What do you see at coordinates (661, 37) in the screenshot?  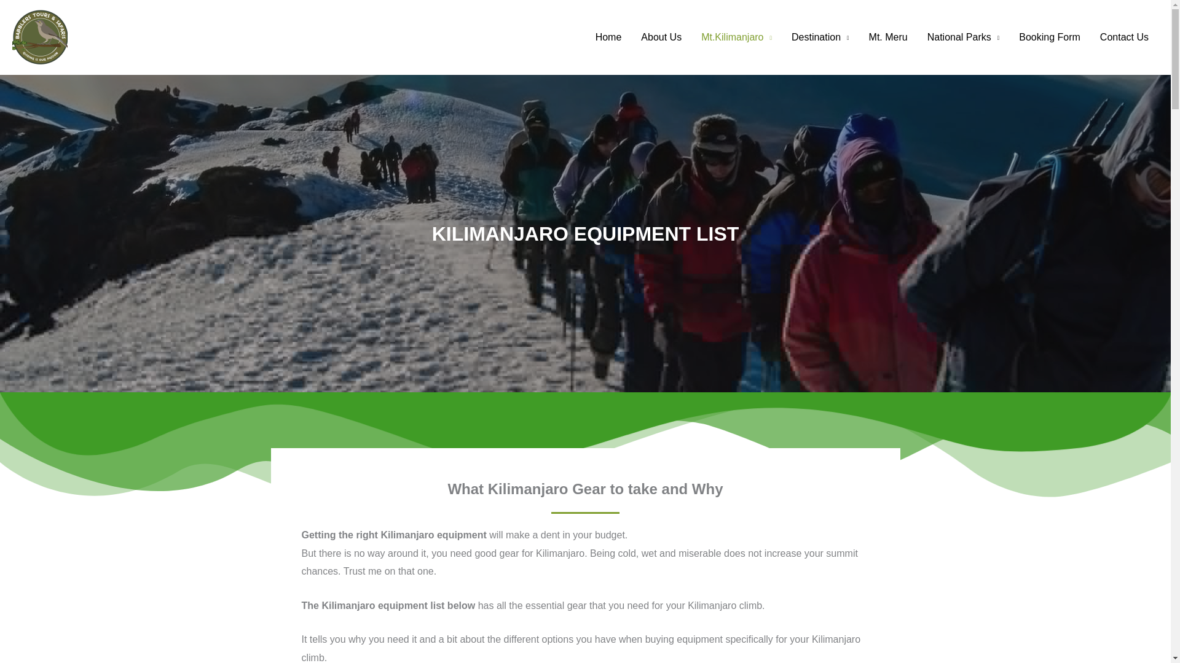 I see `About Us` at bounding box center [661, 37].